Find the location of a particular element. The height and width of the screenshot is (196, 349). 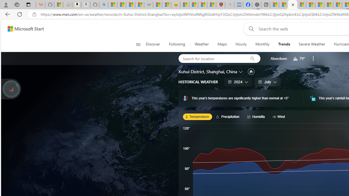

Humidity is located at coordinates (257, 117).